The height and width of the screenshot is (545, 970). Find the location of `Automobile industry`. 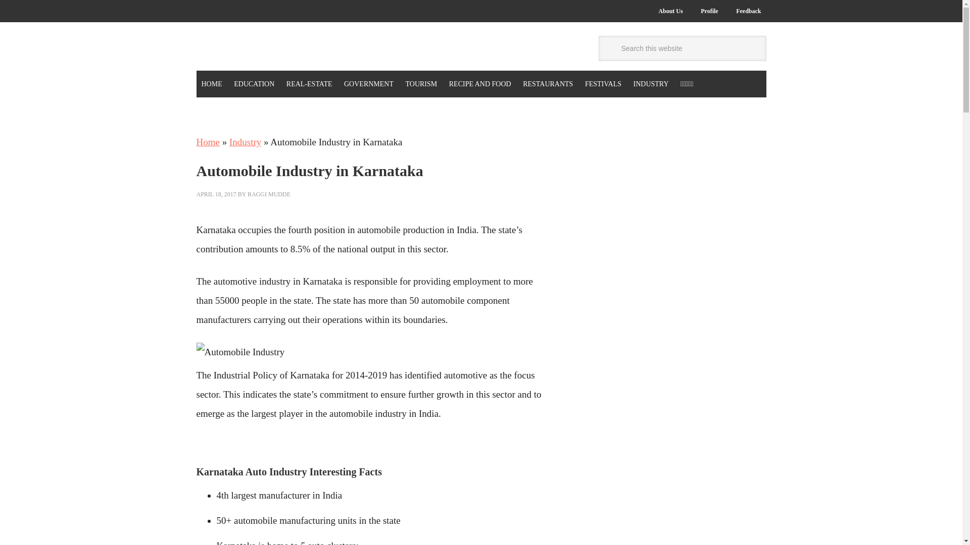

Automobile industry is located at coordinates (239, 352).